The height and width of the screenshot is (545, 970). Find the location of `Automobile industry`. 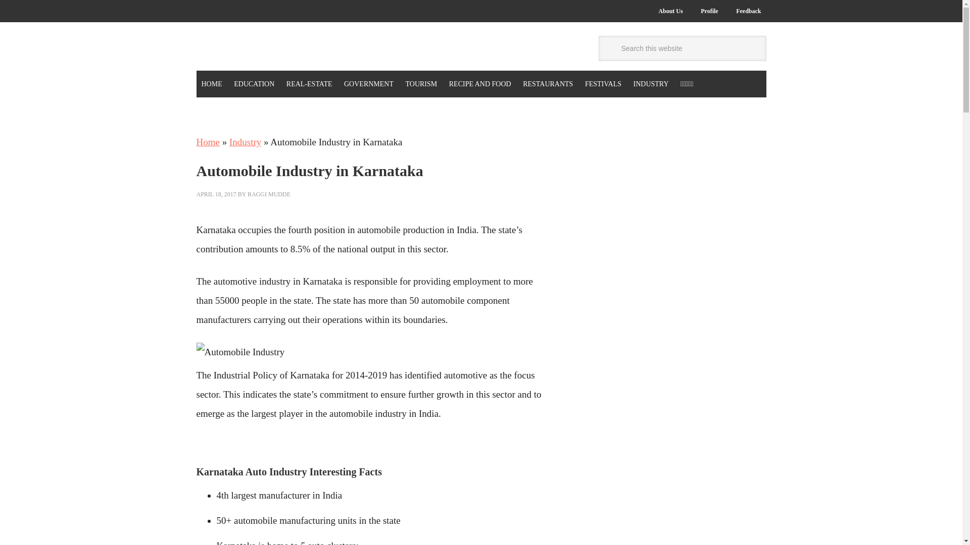

Automobile industry is located at coordinates (239, 352).